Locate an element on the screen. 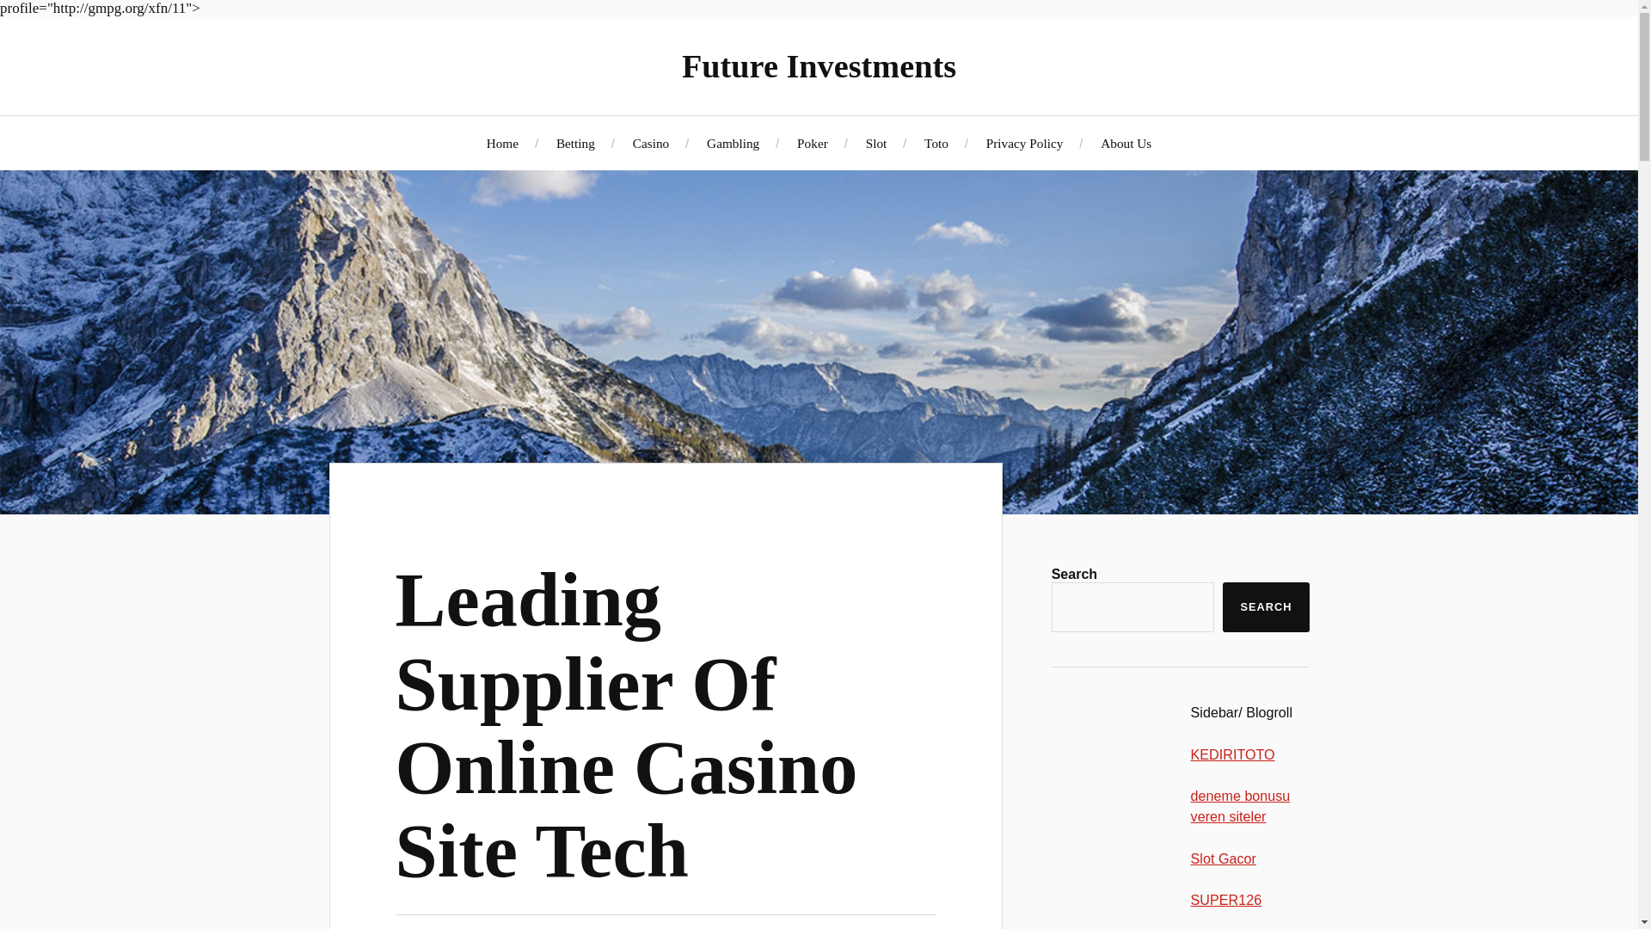 The width and height of the screenshot is (1651, 929). Future Investments is located at coordinates (819, 66).